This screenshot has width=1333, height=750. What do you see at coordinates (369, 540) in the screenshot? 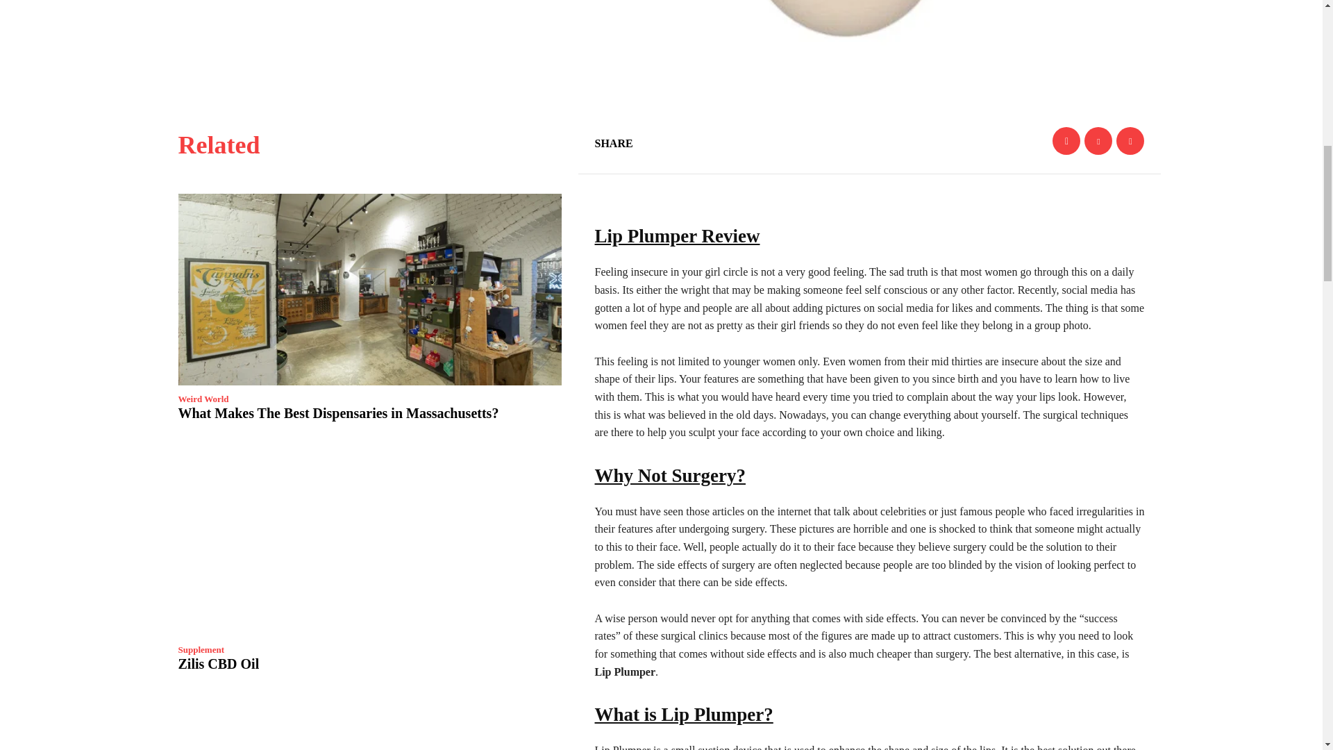
I see `Zilis CBD Oil` at bounding box center [369, 540].